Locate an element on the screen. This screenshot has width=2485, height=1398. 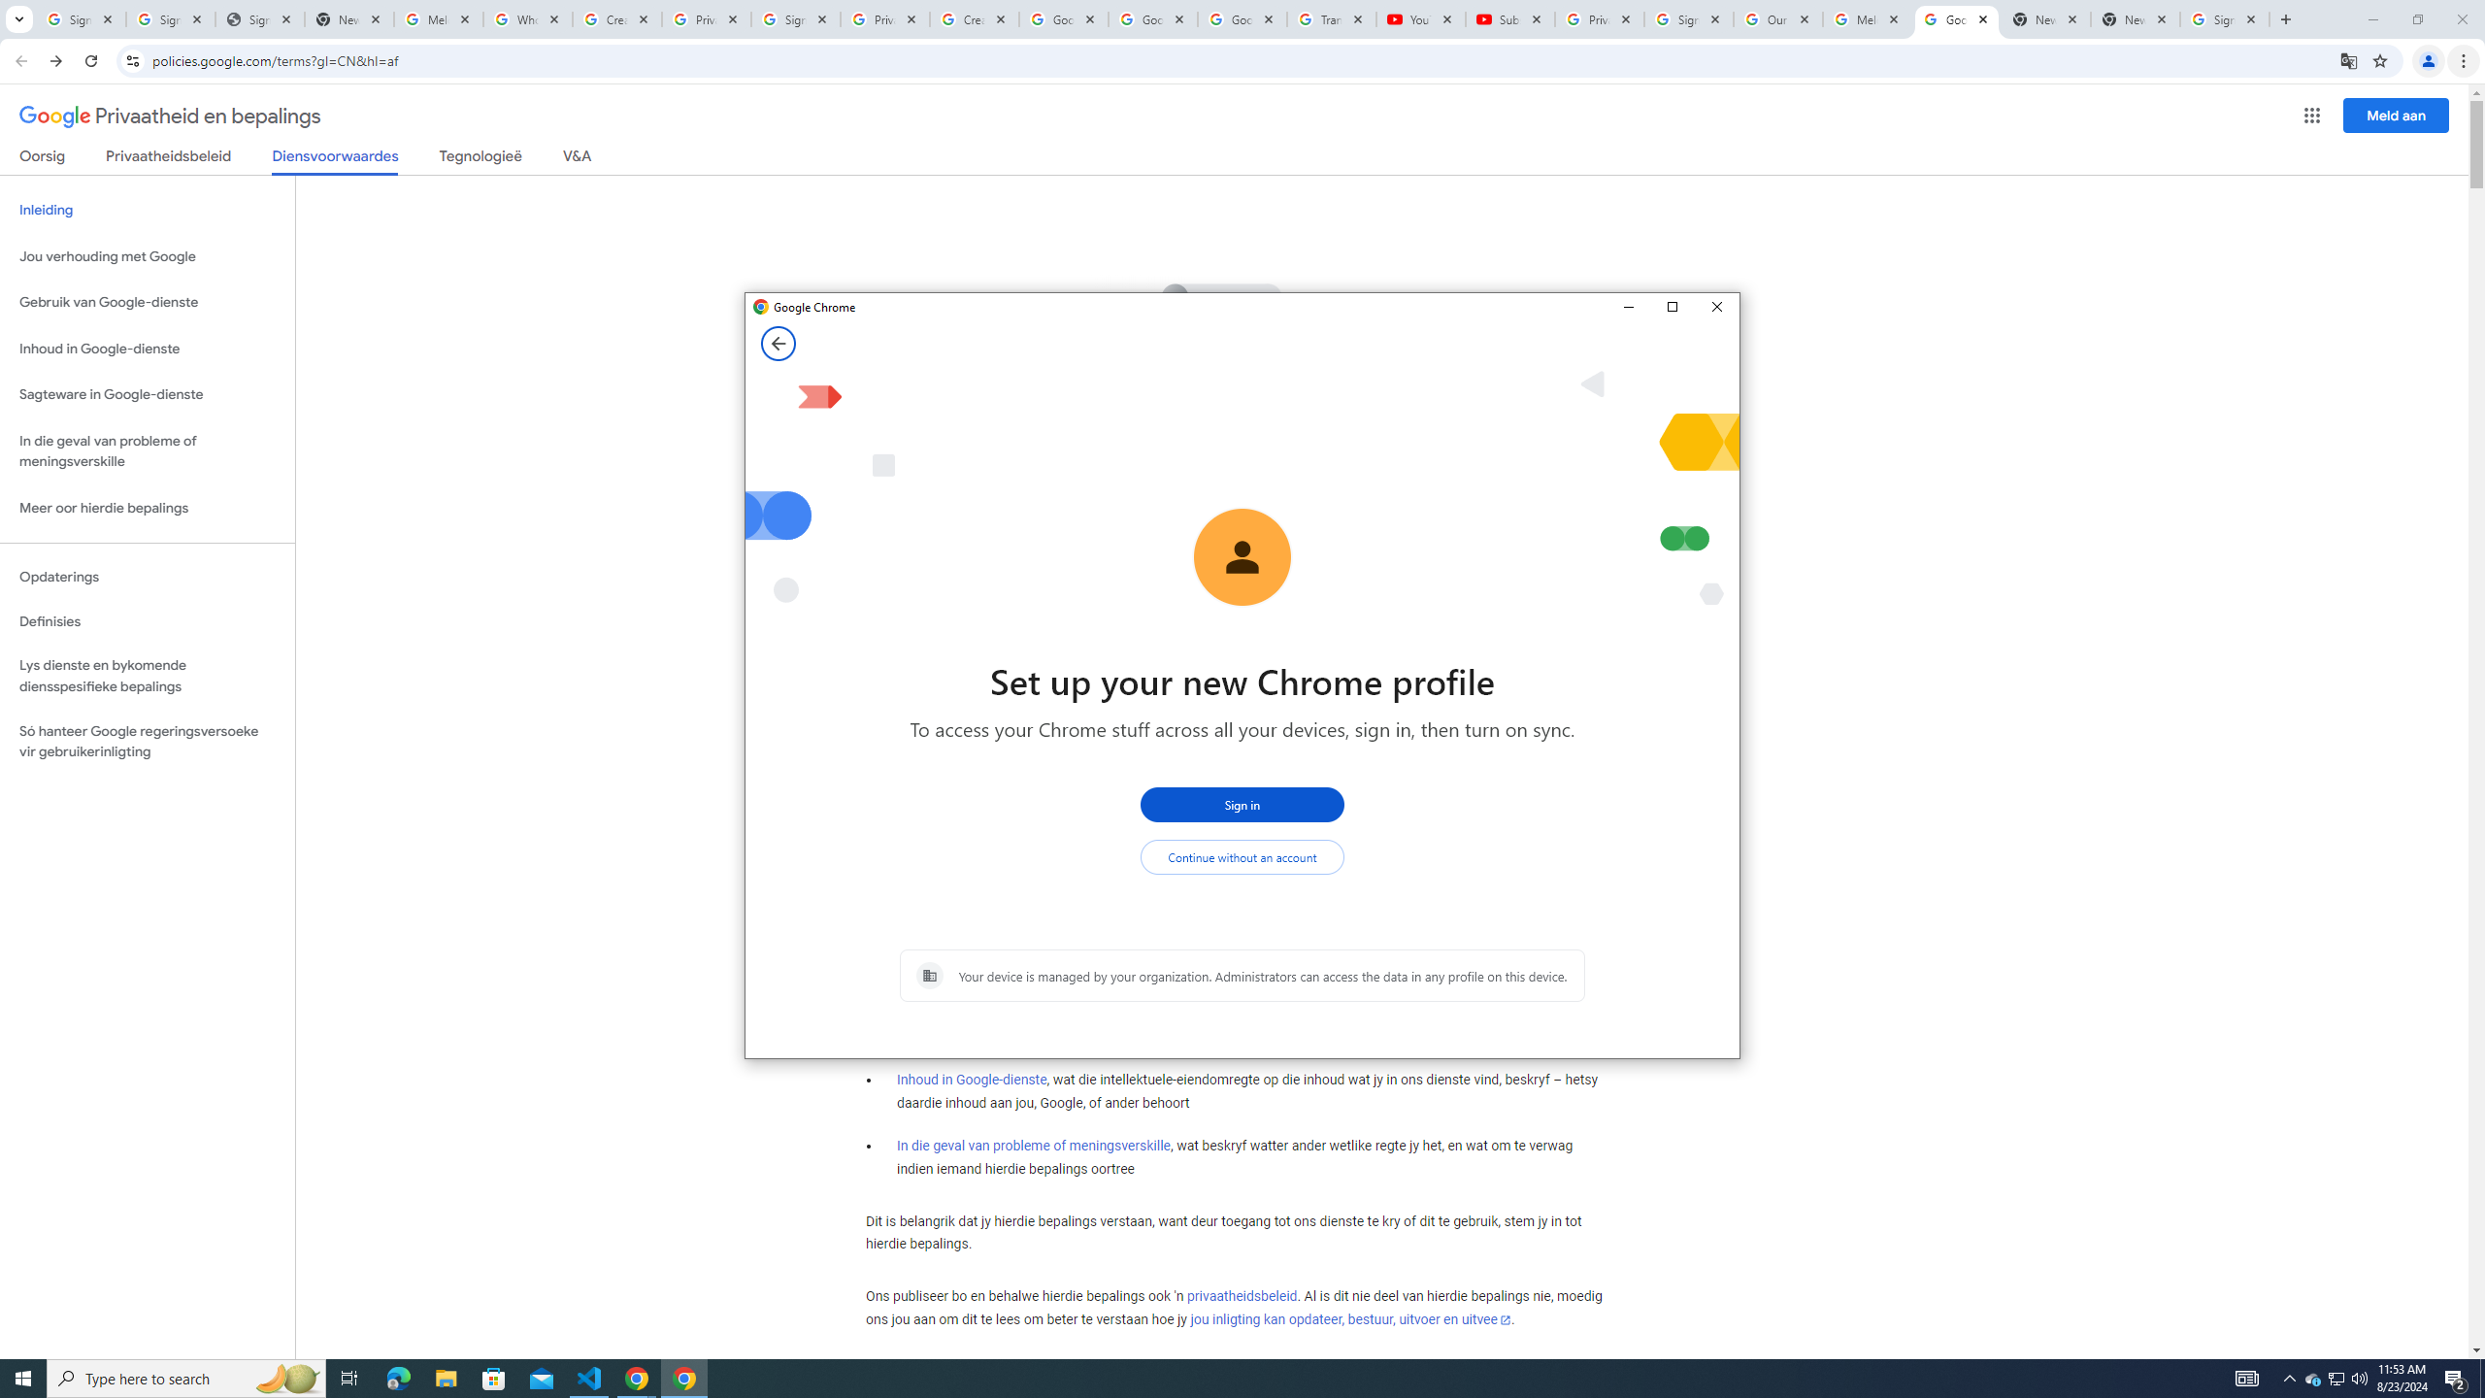
In die geval van probleme of meningsverskille is located at coordinates (1033, 1146).